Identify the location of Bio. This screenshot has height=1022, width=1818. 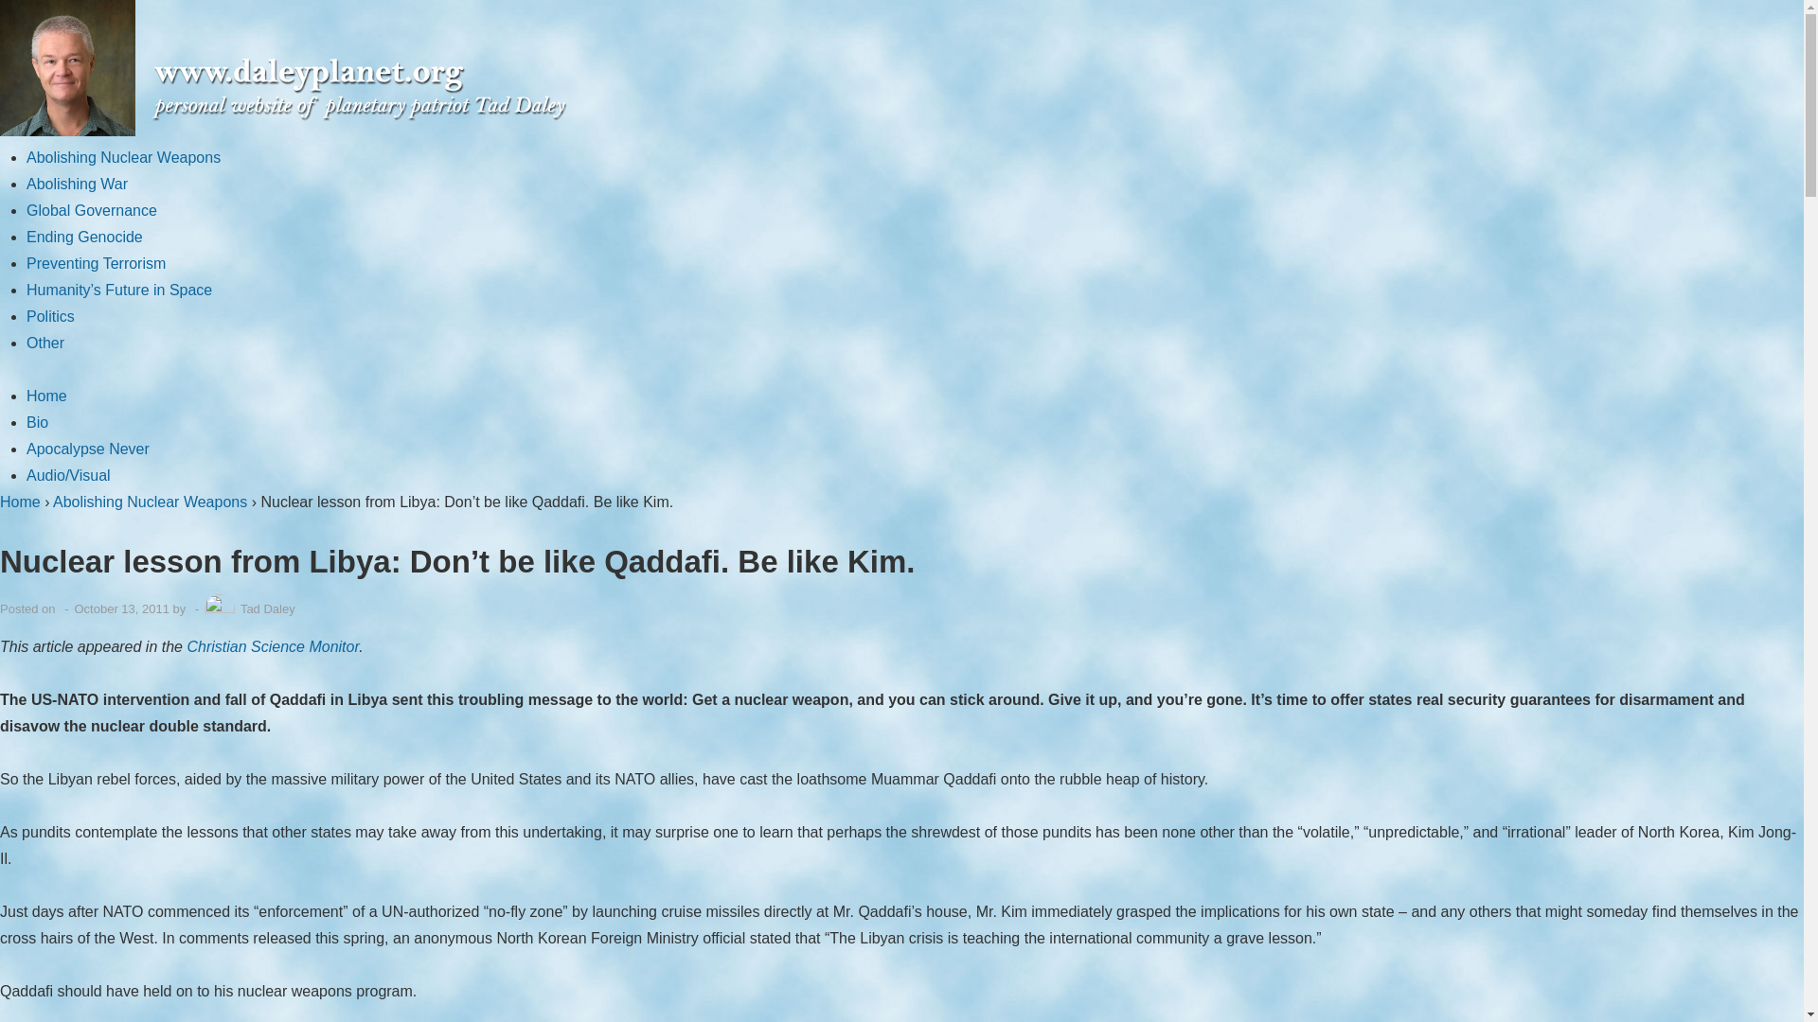
(38, 422).